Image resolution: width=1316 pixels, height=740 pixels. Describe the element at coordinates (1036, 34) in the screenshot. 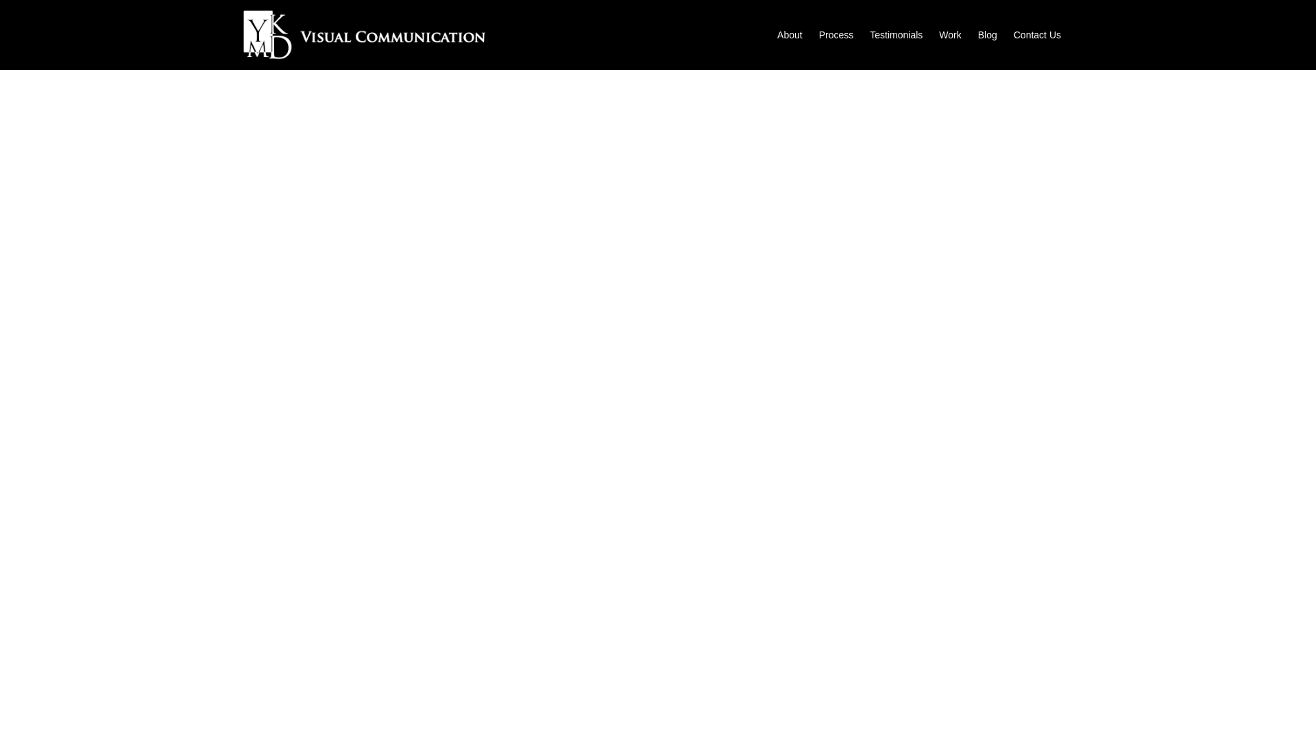

I see `Contact Us` at that location.